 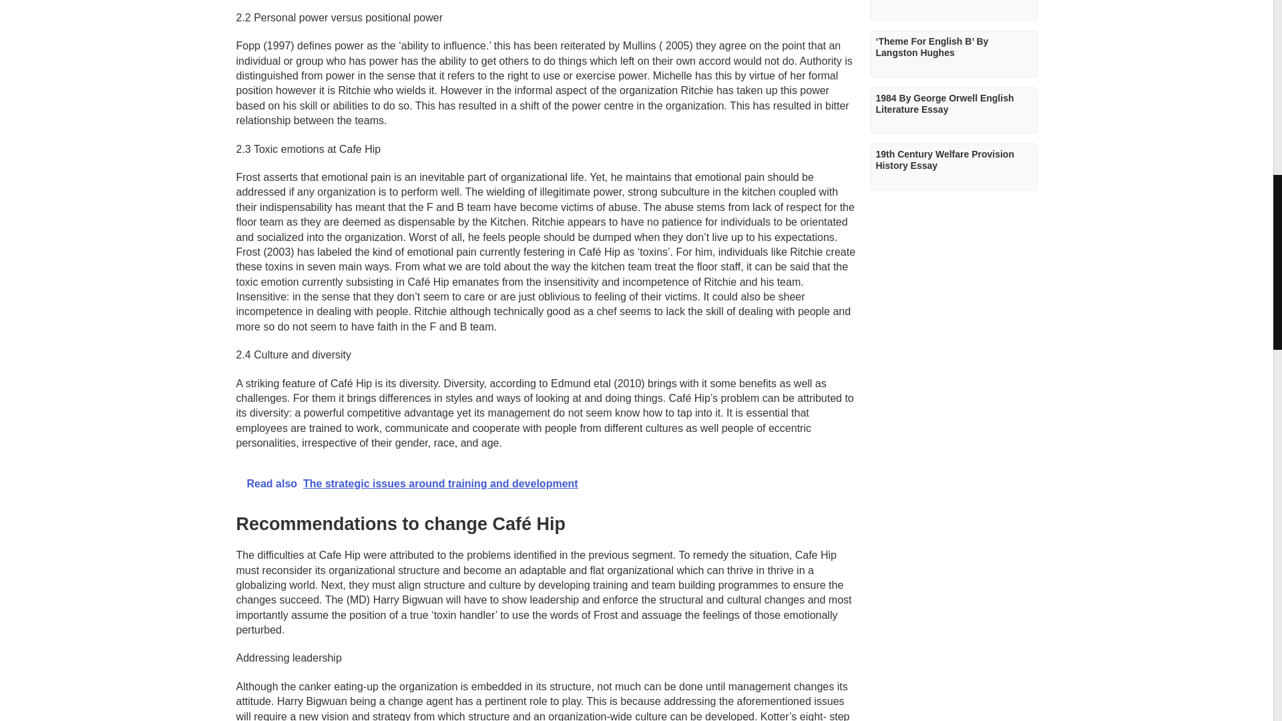 What do you see at coordinates (953, 110) in the screenshot?
I see `1984 By George Orwell English Literature Essay` at bounding box center [953, 110].